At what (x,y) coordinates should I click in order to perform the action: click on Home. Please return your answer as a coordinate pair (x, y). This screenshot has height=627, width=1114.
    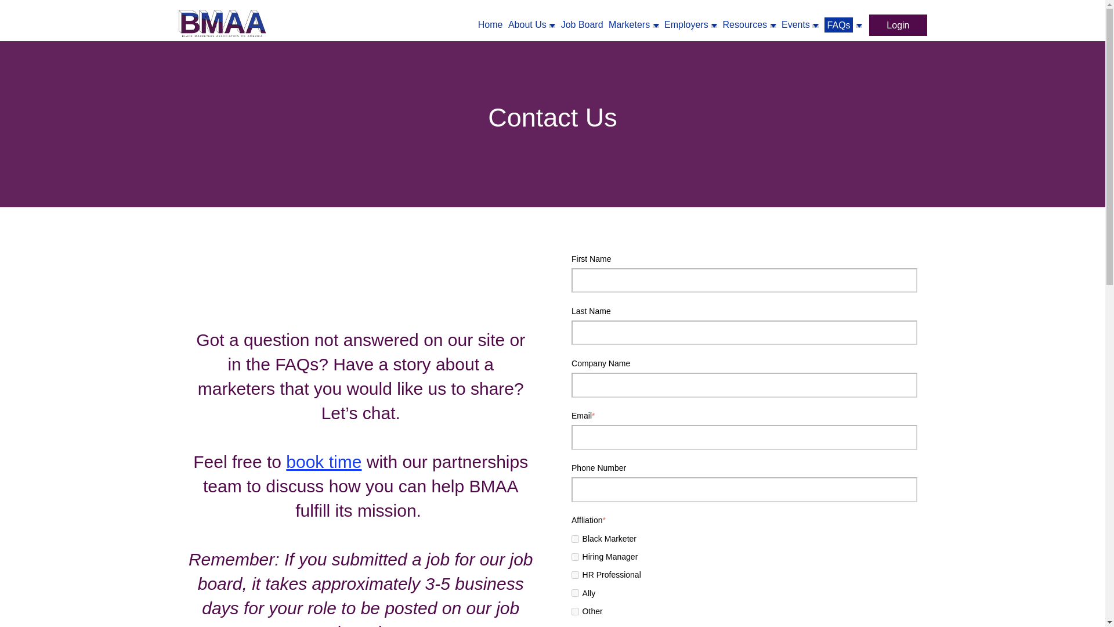
    Looking at the image, I should click on (490, 24).